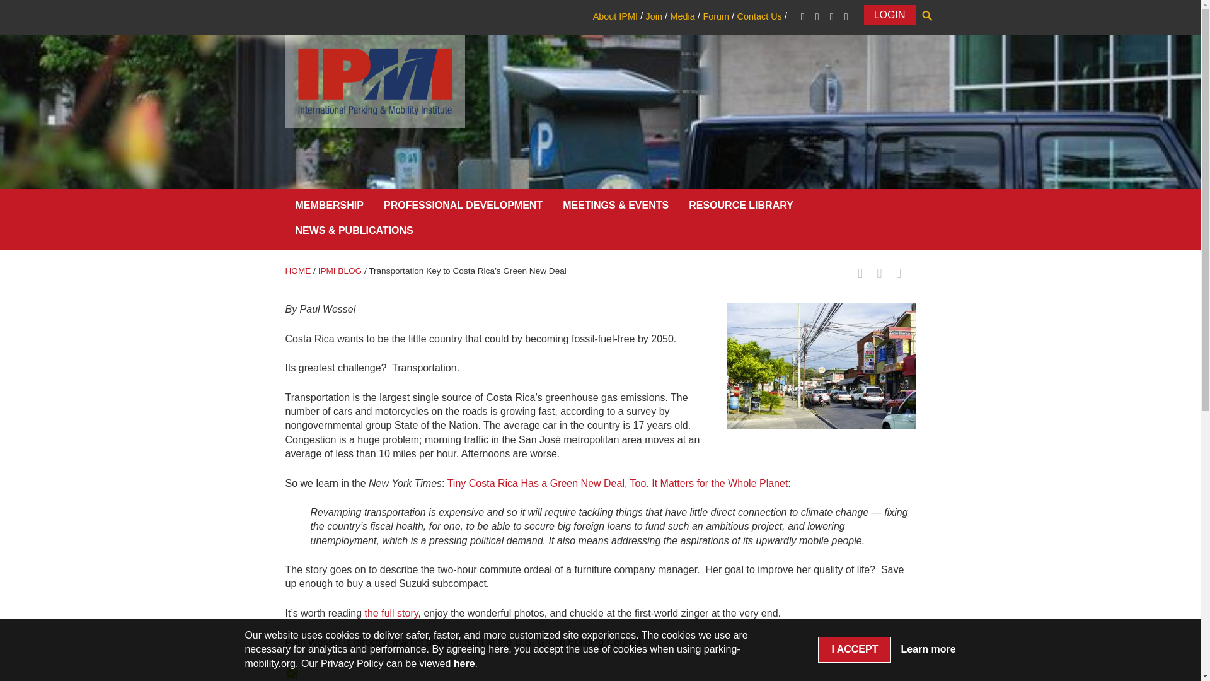 The height and width of the screenshot is (681, 1210). I want to click on LOGIN, so click(890, 15).